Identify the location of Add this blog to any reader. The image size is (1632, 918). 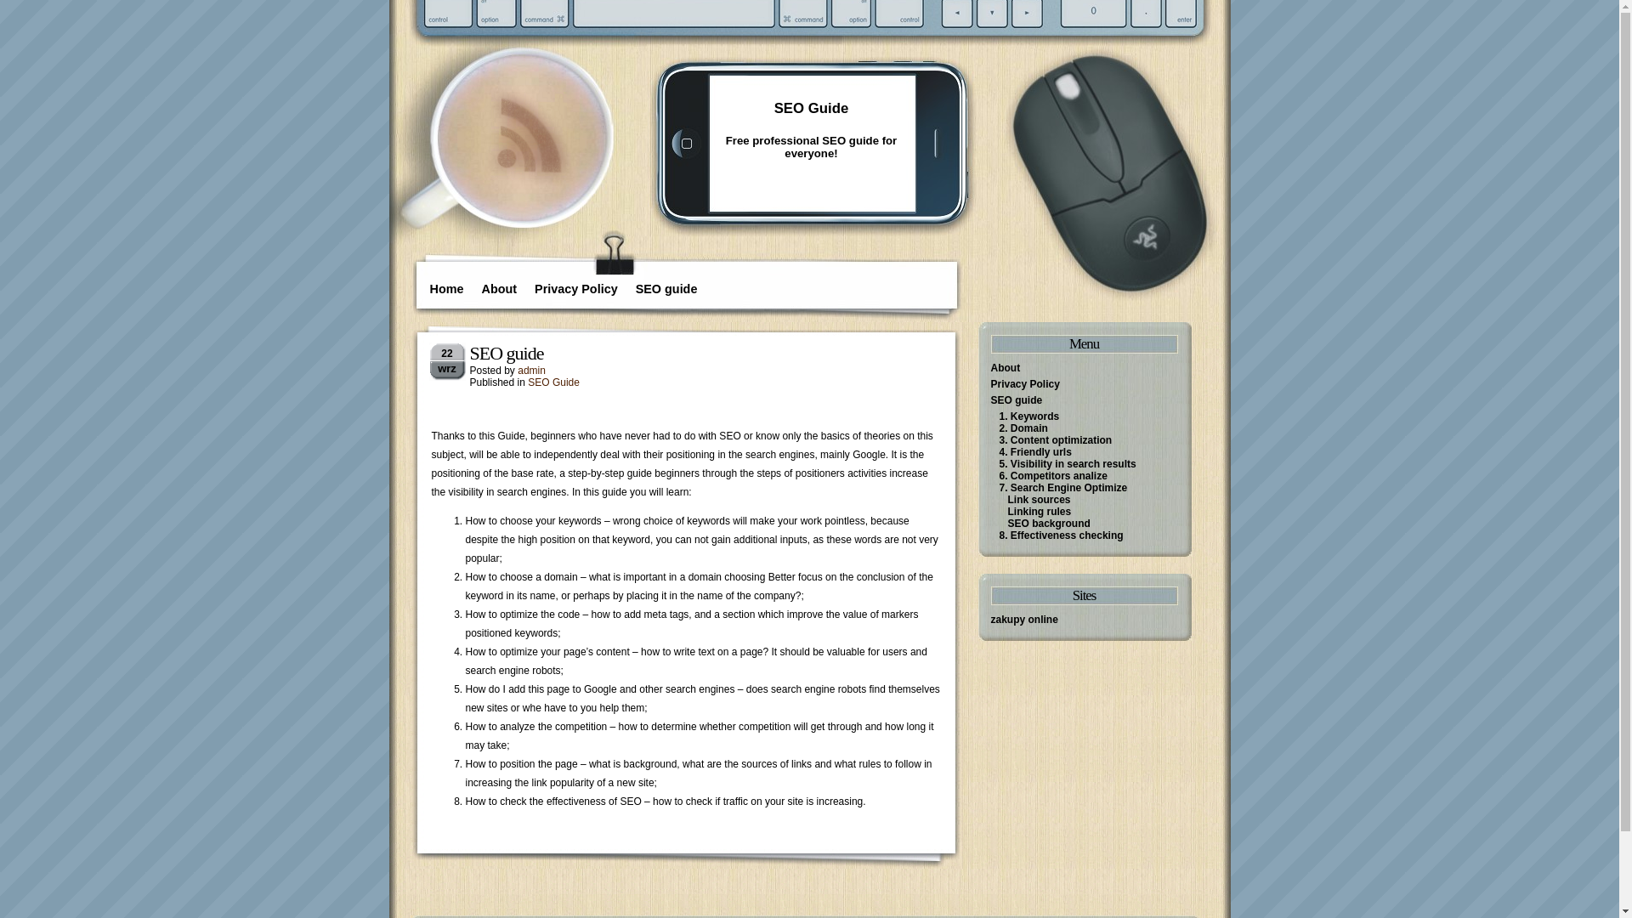
(529, 174).